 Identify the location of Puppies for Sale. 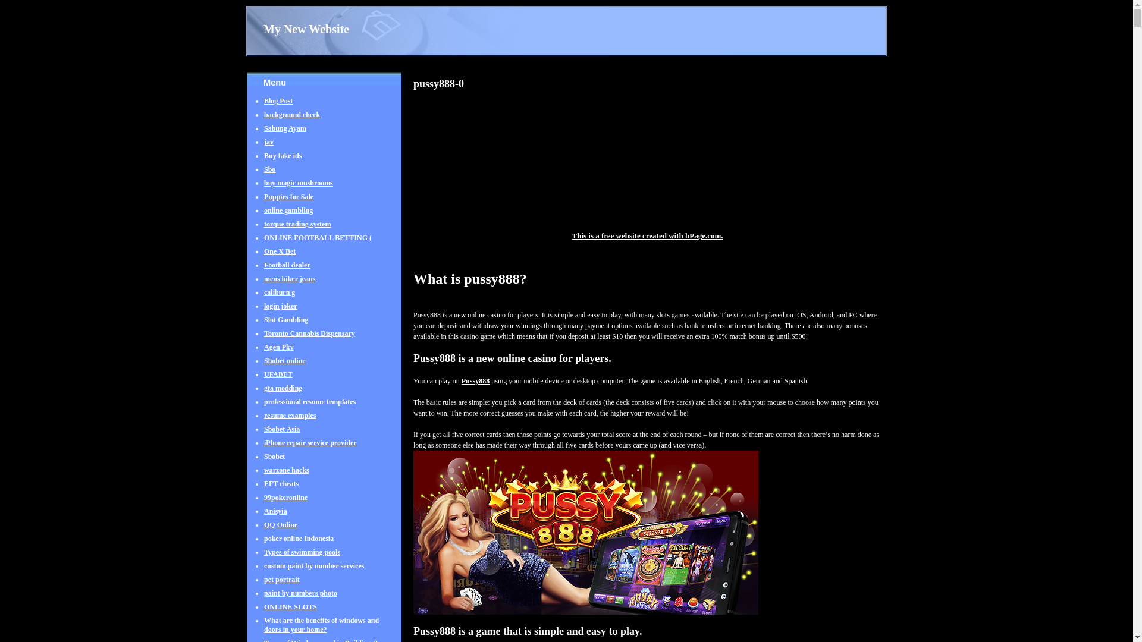
(288, 202).